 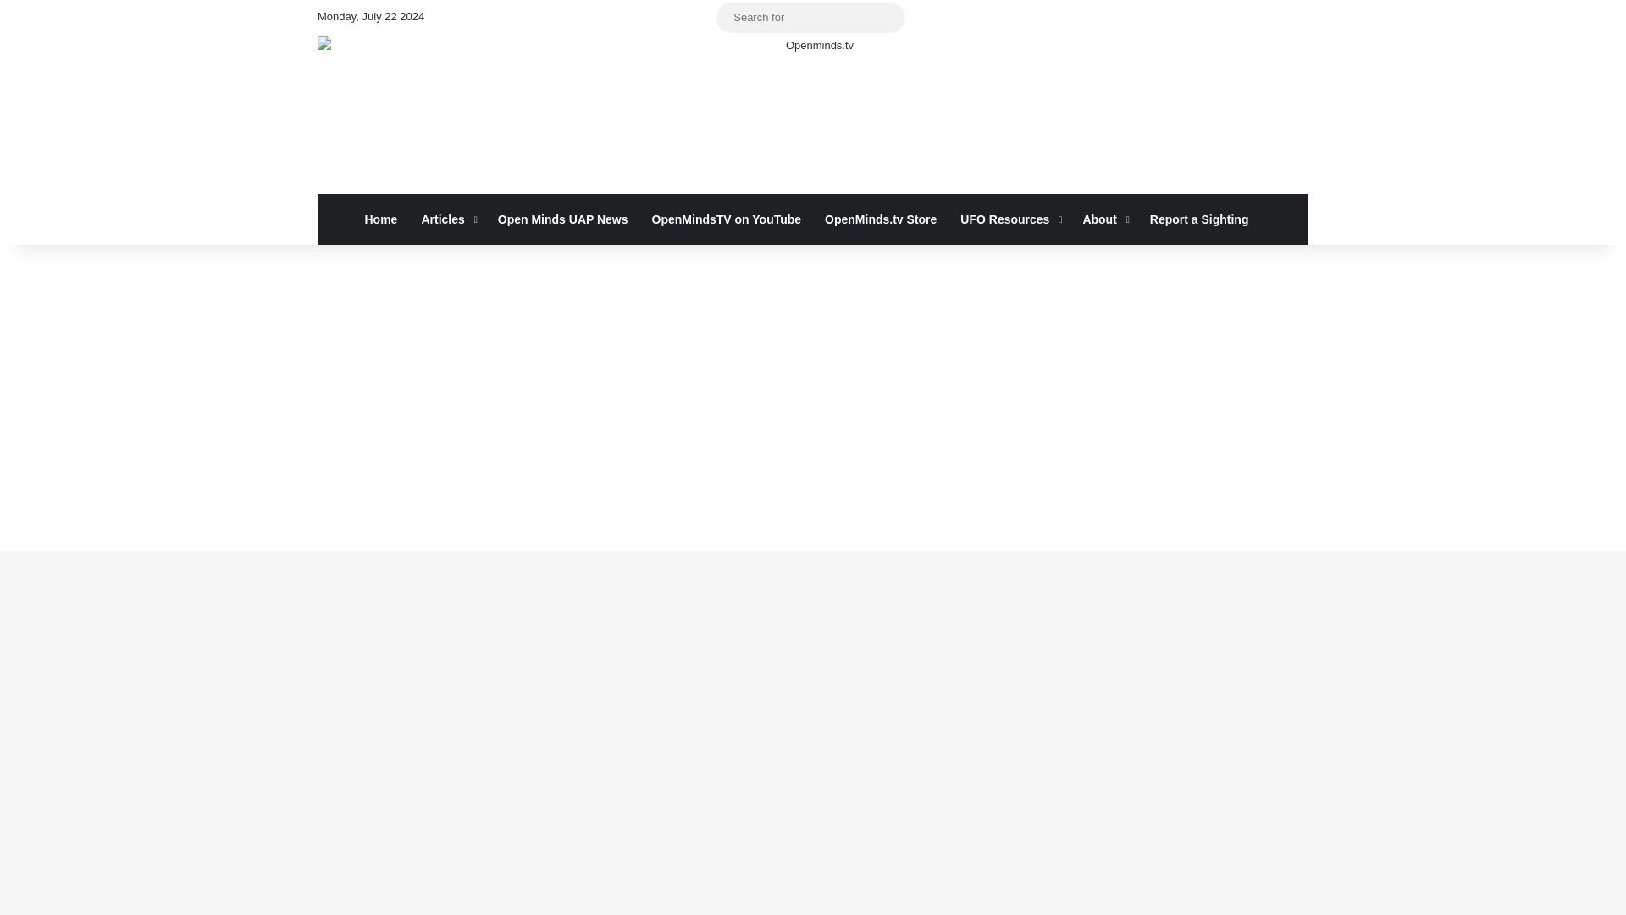 What do you see at coordinates (881, 219) in the screenshot?
I see `OpenMinds.tv Store` at bounding box center [881, 219].